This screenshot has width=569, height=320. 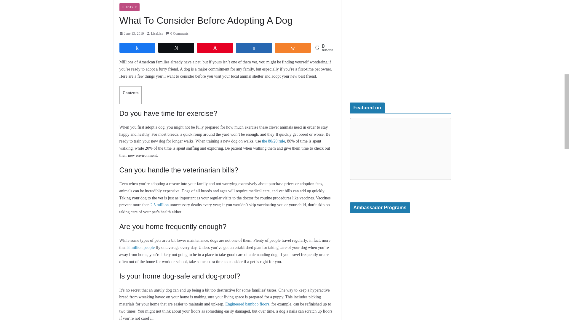 What do you see at coordinates (177, 34) in the screenshot?
I see `0 Comments` at bounding box center [177, 34].